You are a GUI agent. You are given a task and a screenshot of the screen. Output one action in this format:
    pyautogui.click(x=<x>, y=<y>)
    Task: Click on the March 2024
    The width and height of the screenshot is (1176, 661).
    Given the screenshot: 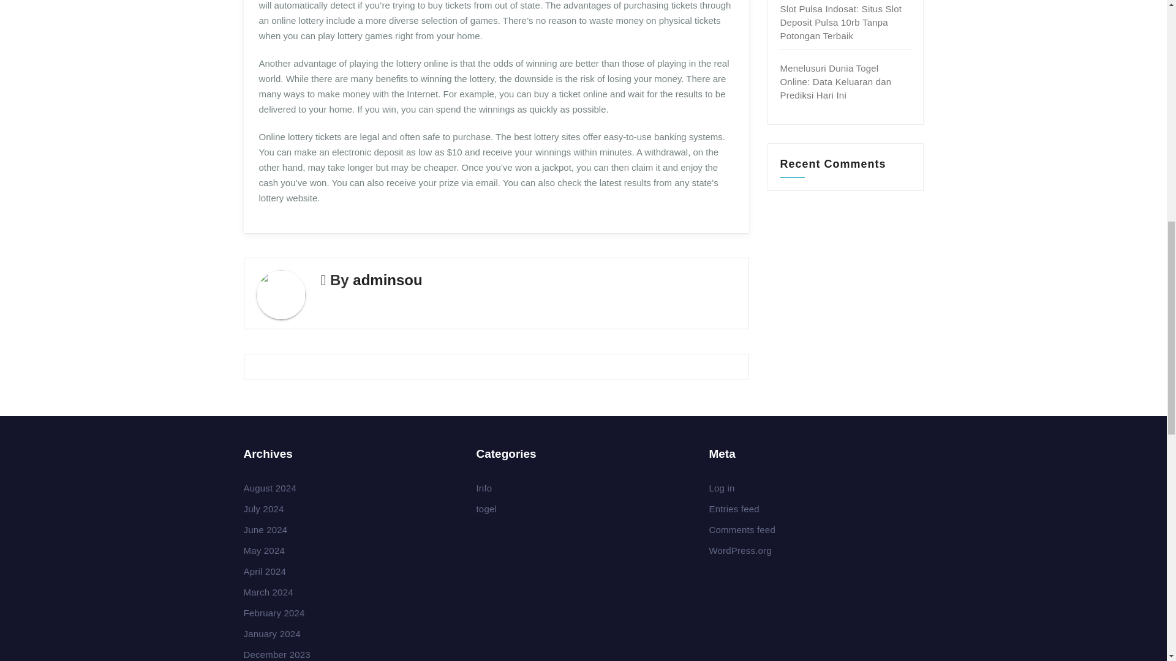 What is the action you would take?
    pyautogui.click(x=268, y=592)
    